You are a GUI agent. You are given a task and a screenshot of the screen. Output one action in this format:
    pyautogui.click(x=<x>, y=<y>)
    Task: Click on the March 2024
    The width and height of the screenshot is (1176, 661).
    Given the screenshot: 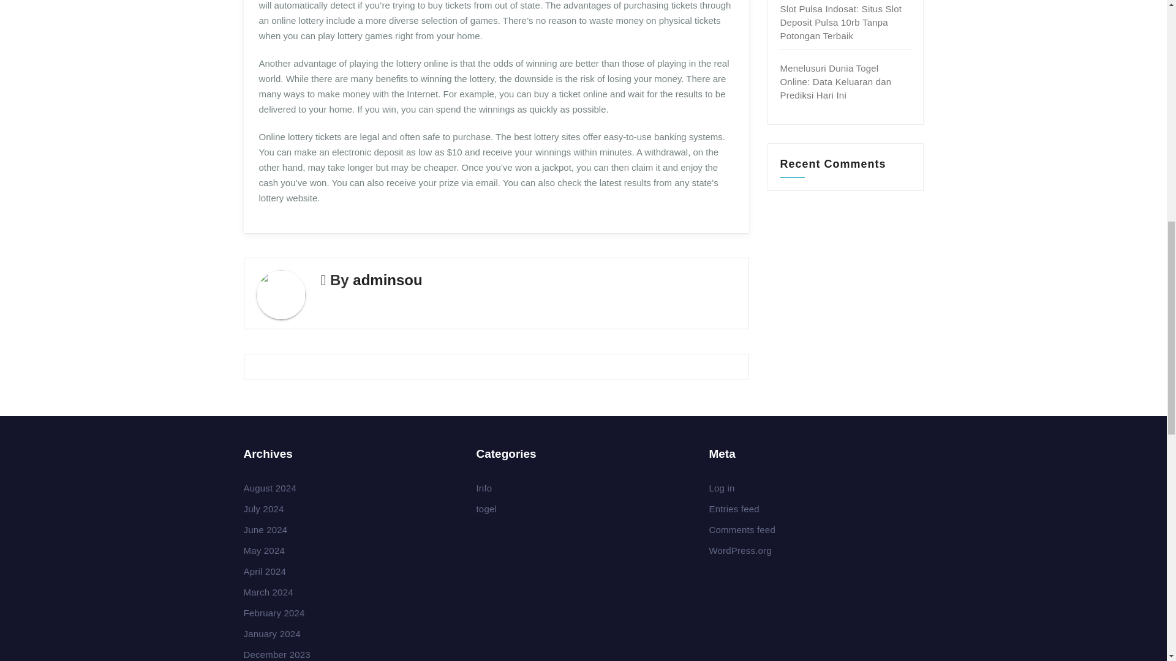 What is the action you would take?
    pyautogui.click(x=268, y=592)
    